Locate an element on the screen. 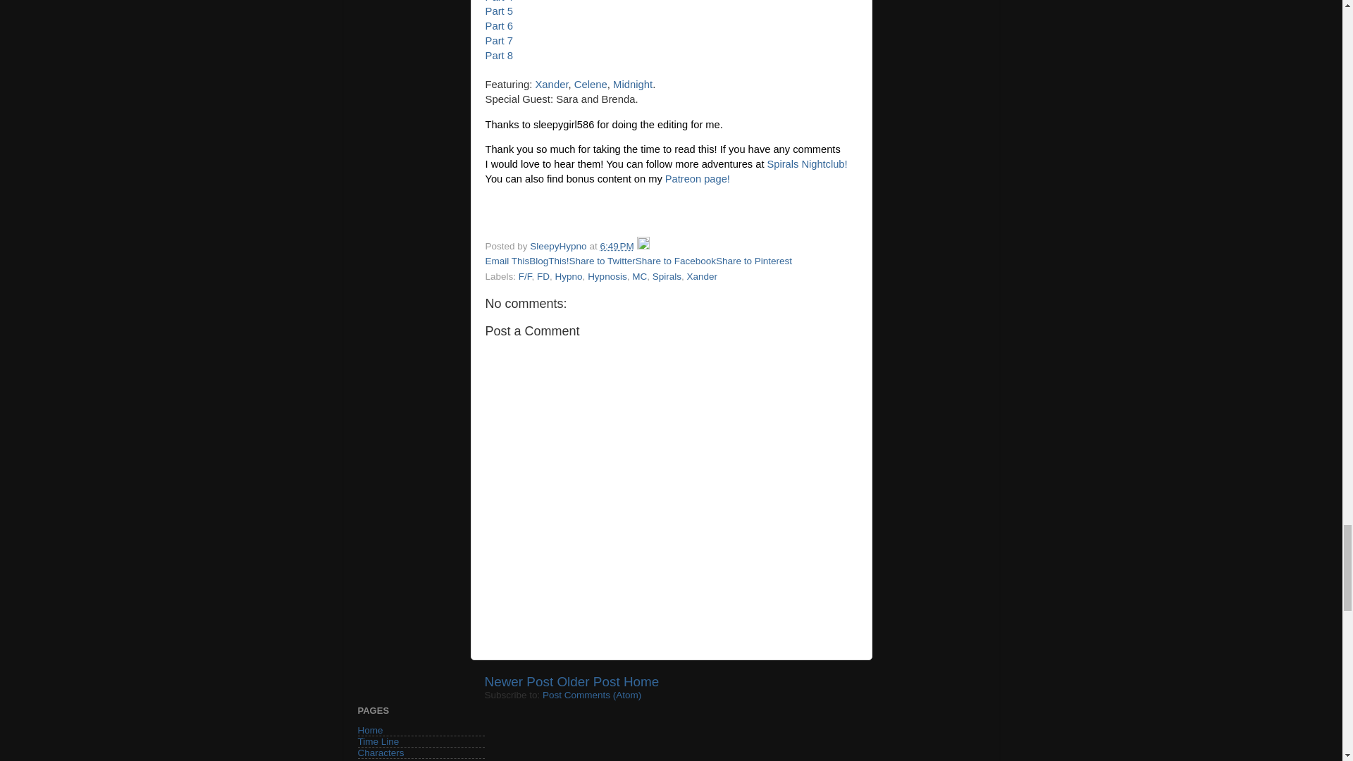  Email This is located at coordinates (506, 261).